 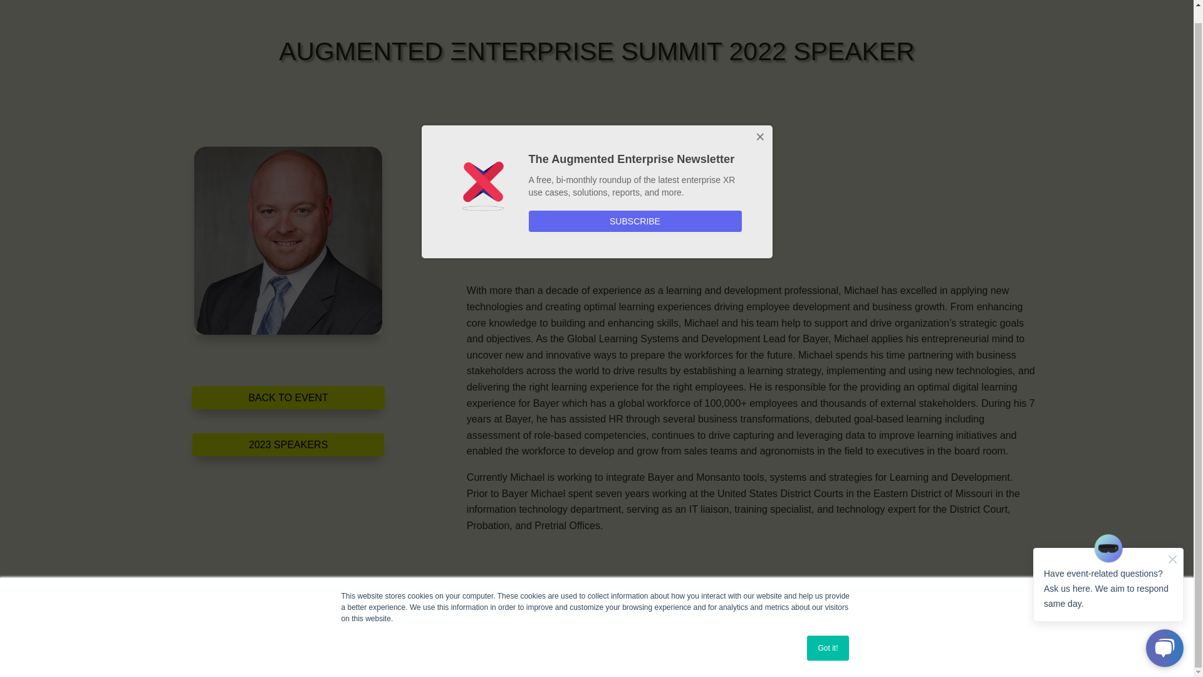 I want to click on Newsletter Sign-up, so click(x=835, y=648).